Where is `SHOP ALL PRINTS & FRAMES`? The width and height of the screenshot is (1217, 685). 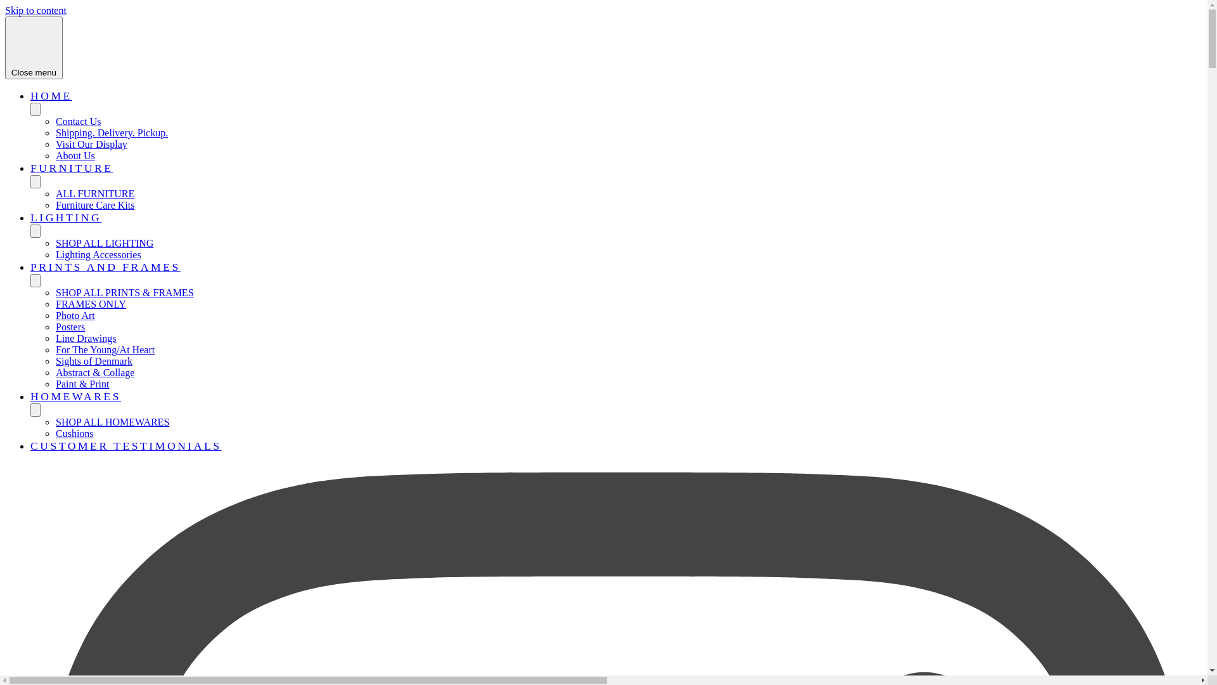
SHOP ALL PRINTS & FRAMES is located at coordinates (125, 293).